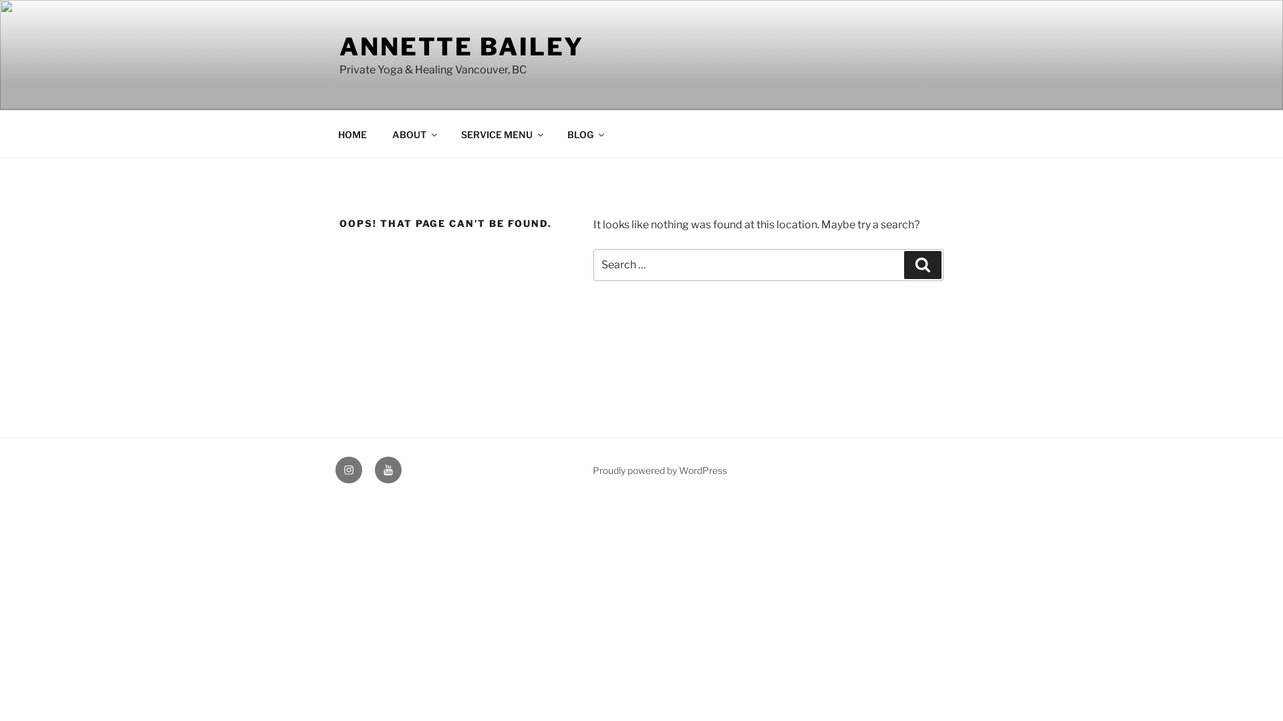 Image resolution: width=1283 pixels, height=721 pixels. Describe the element at coordinates (352, 134) in the screenshot. I see `HOME` at that location.